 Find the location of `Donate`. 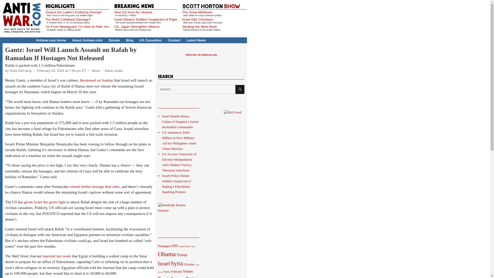

Donate is located at coordinates (114, 40).